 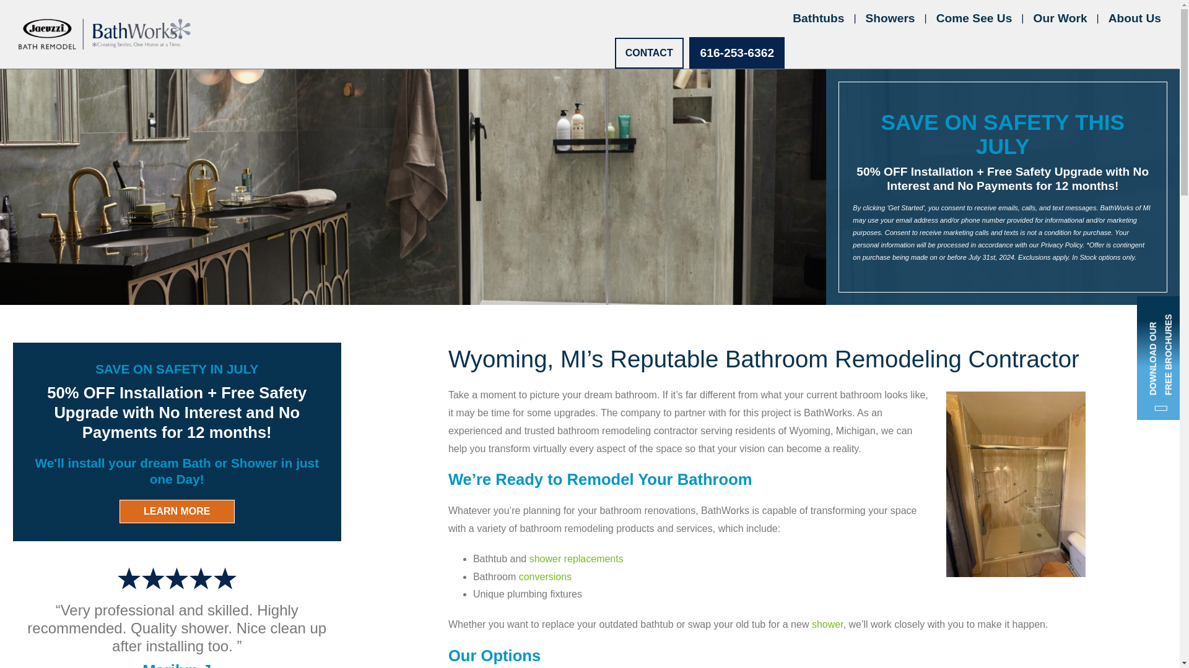 What do you see at coordinates (974, 19) in the screenshot?
I see `Come See Us` at bounding box center [974, 19].